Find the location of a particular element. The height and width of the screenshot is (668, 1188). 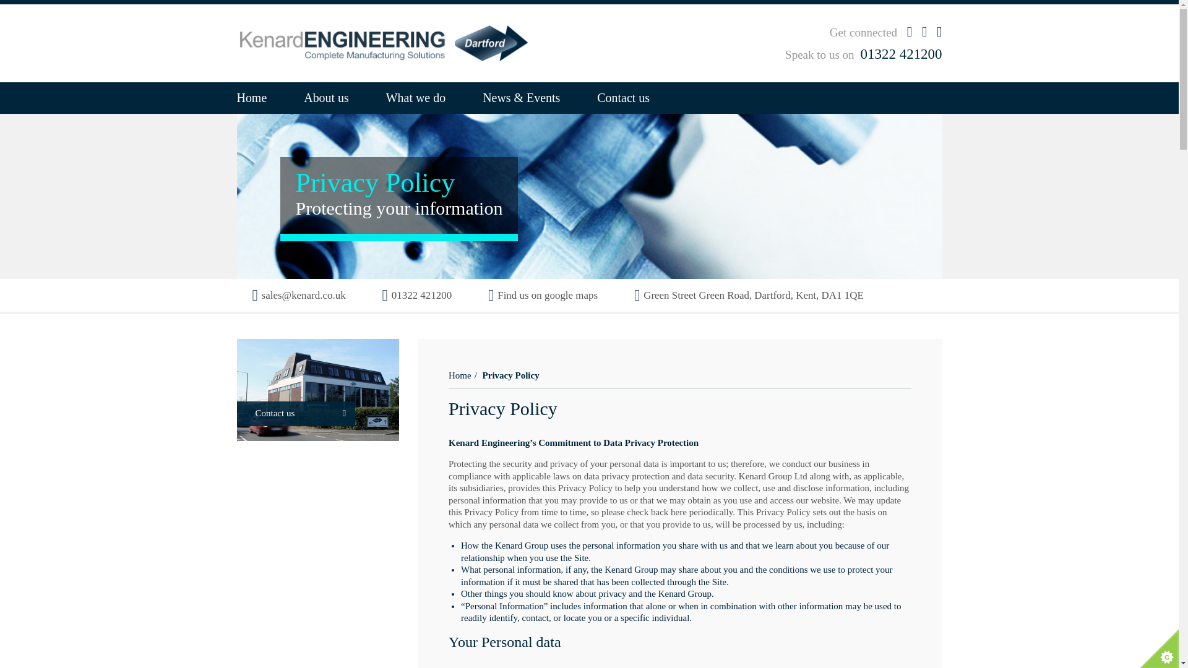

Contact us is located at coordinates (623, 98).